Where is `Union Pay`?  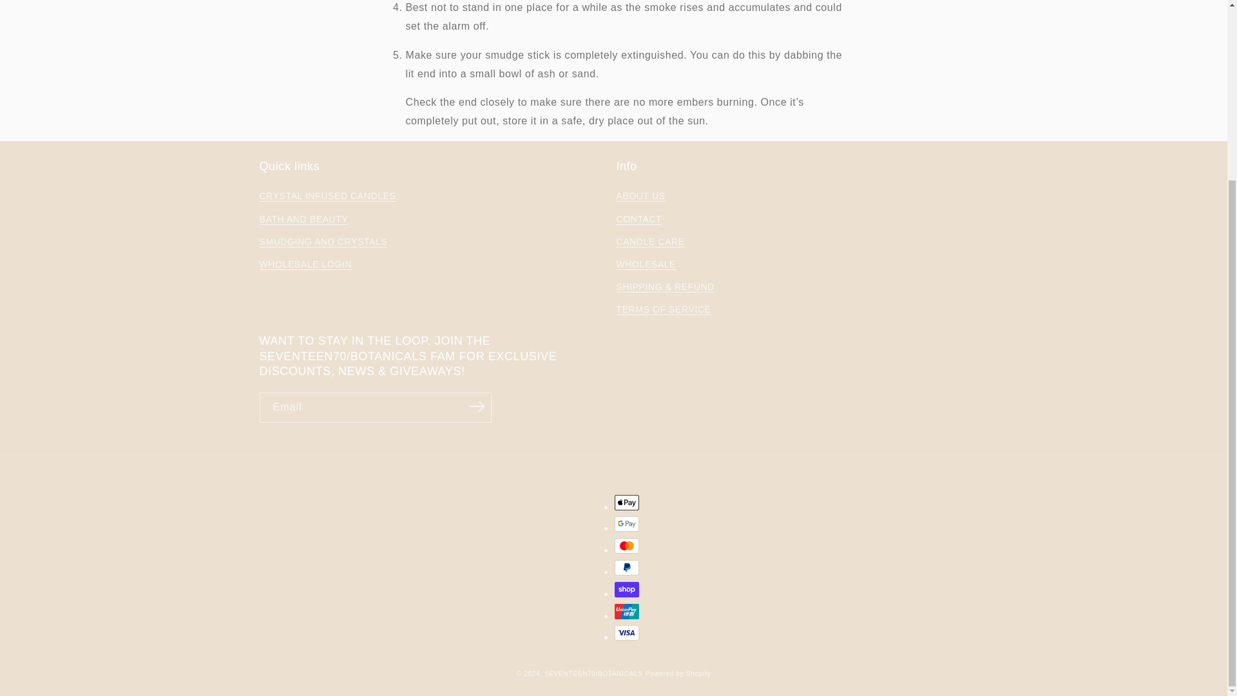 Union Pay is located at coordinates (627, 612).